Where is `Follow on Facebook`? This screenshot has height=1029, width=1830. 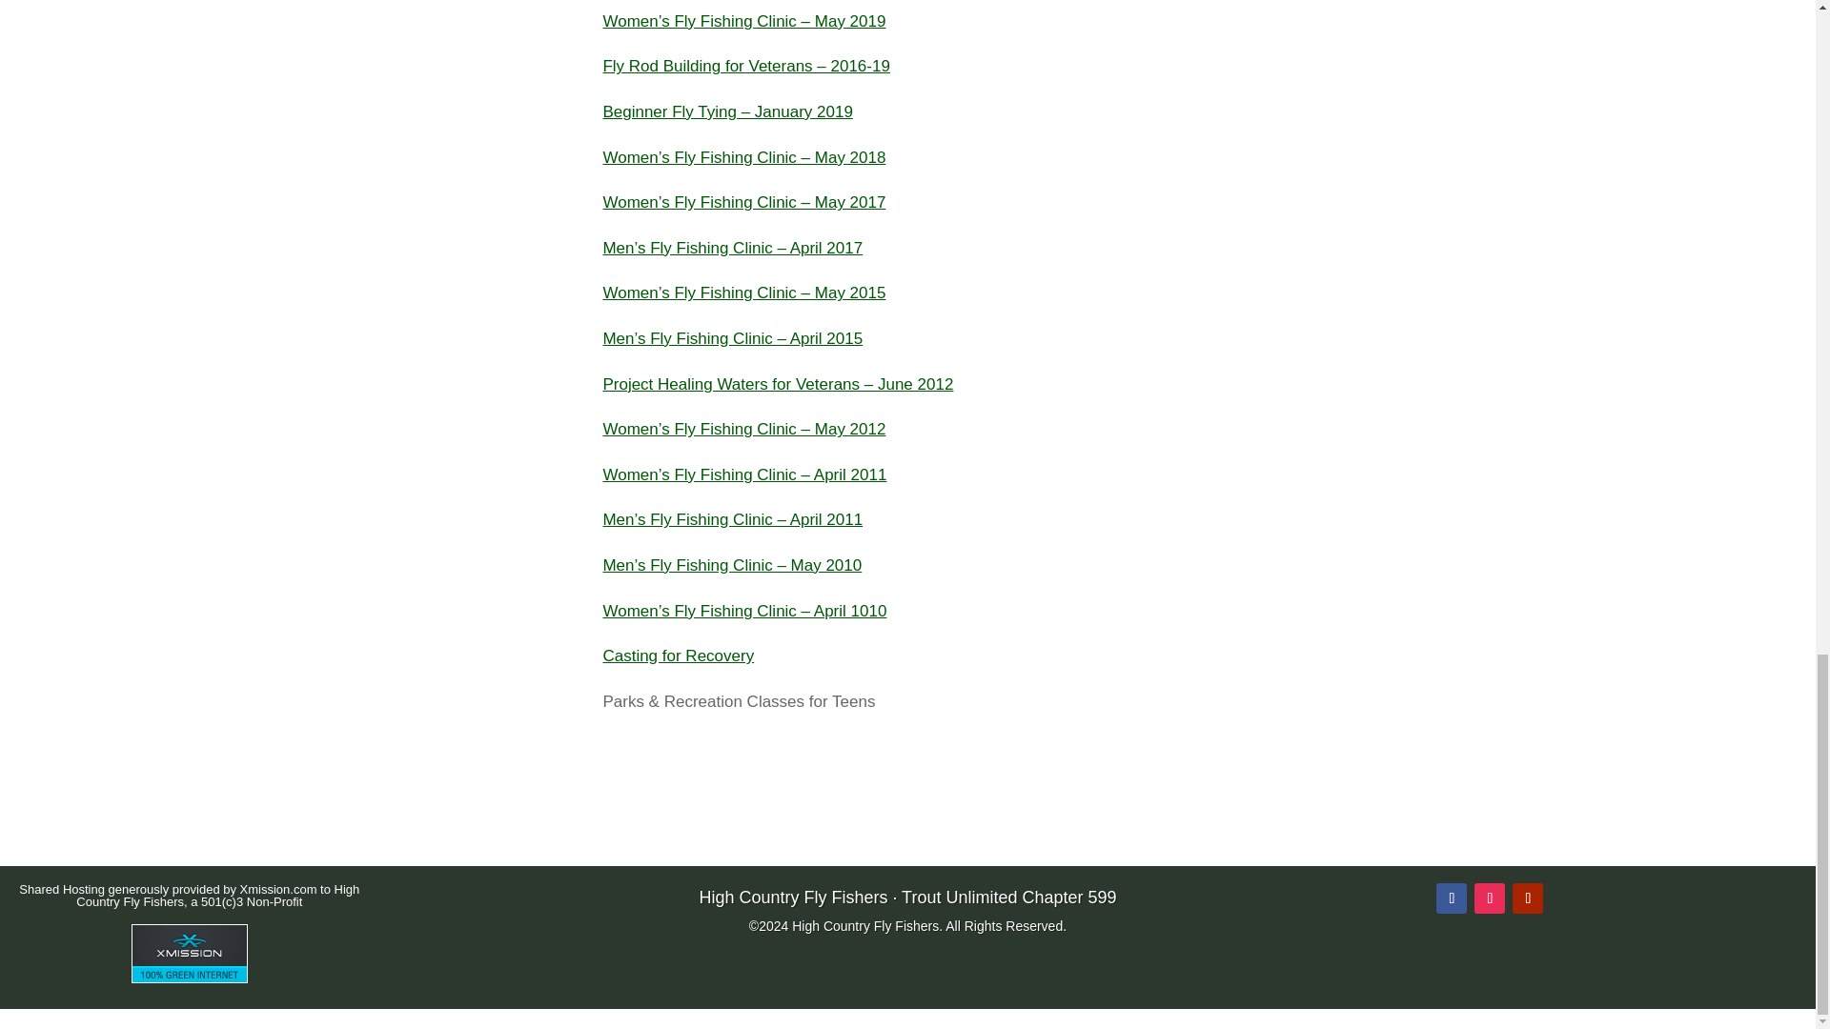 Follow on Facebook is located at coordinates (1452, 898).